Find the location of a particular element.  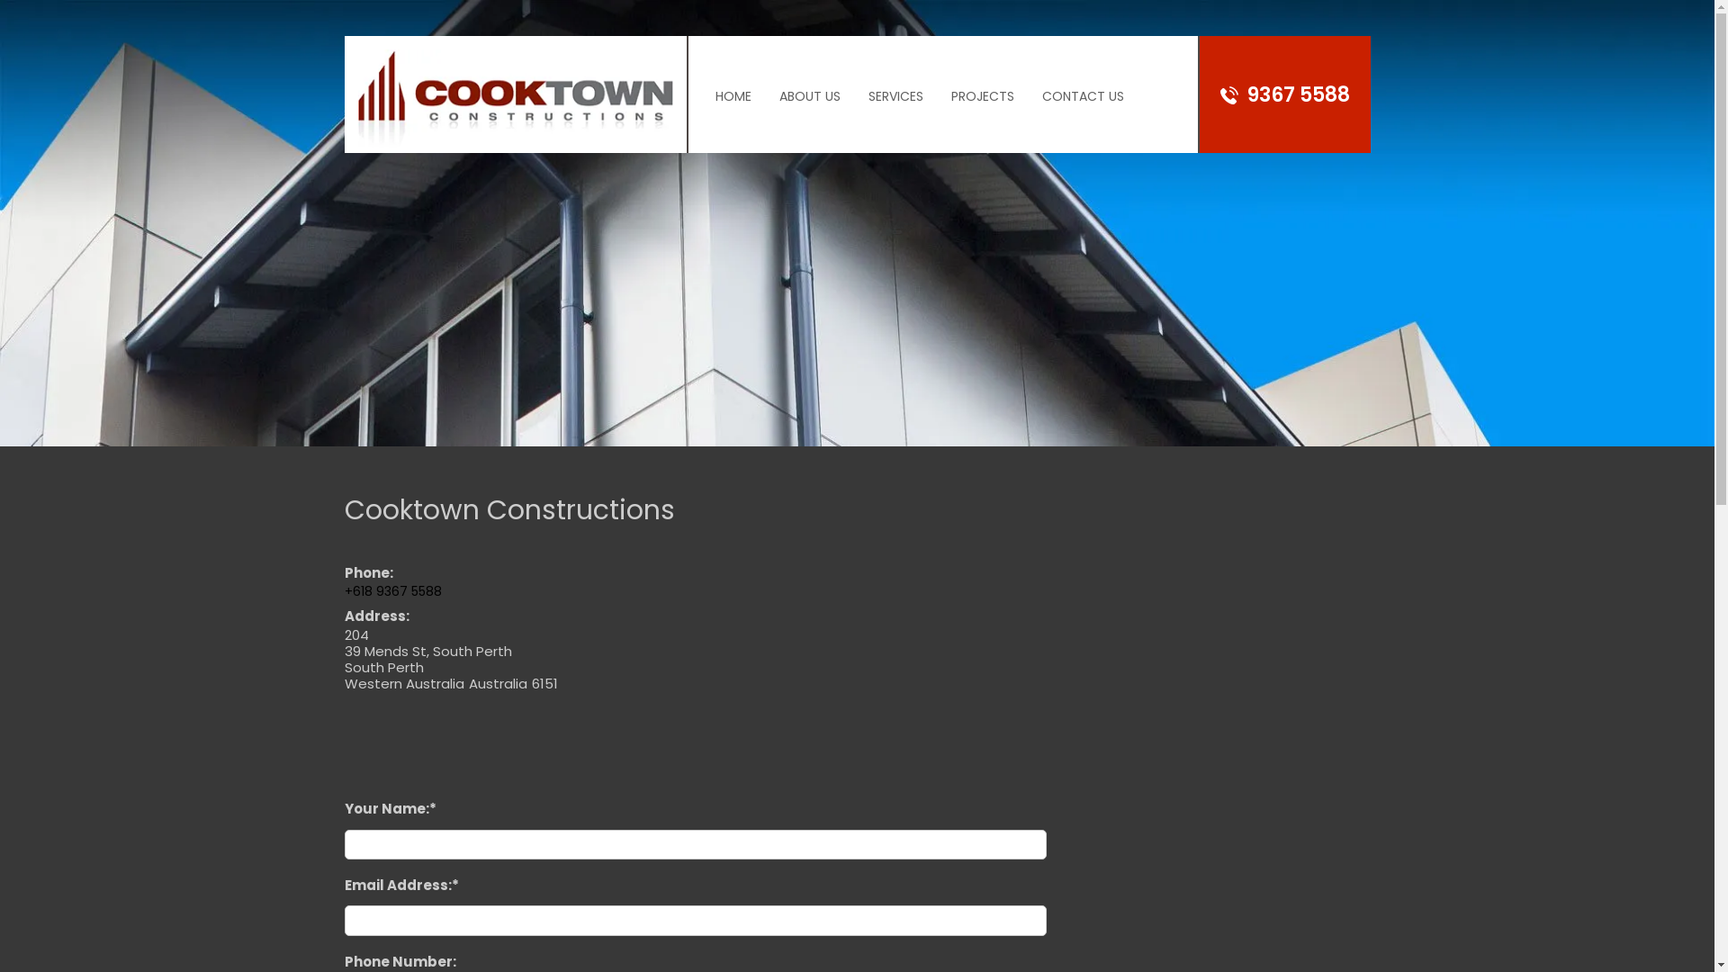

+618 9367 5588 is located at coordinates (392, 591).